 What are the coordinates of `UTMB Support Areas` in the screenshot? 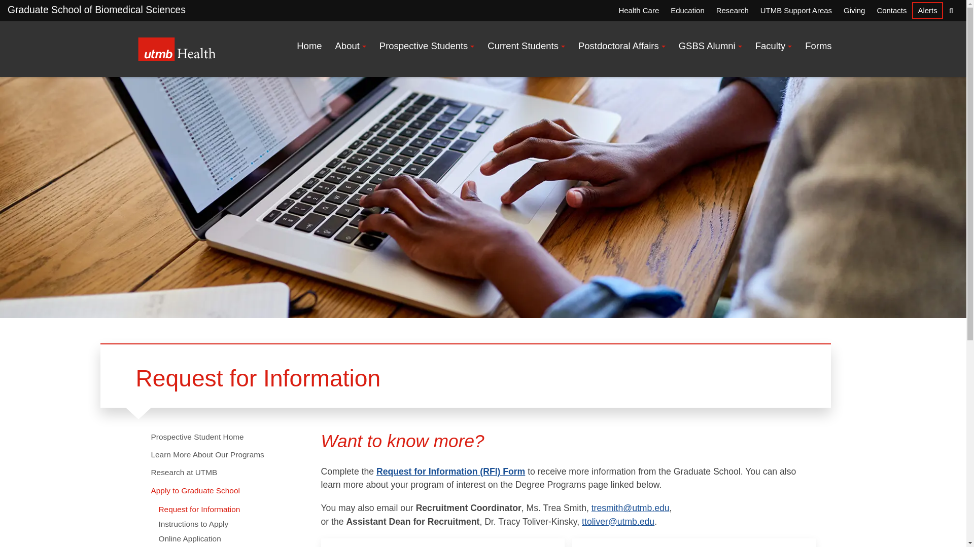 It's located at (795, 10).